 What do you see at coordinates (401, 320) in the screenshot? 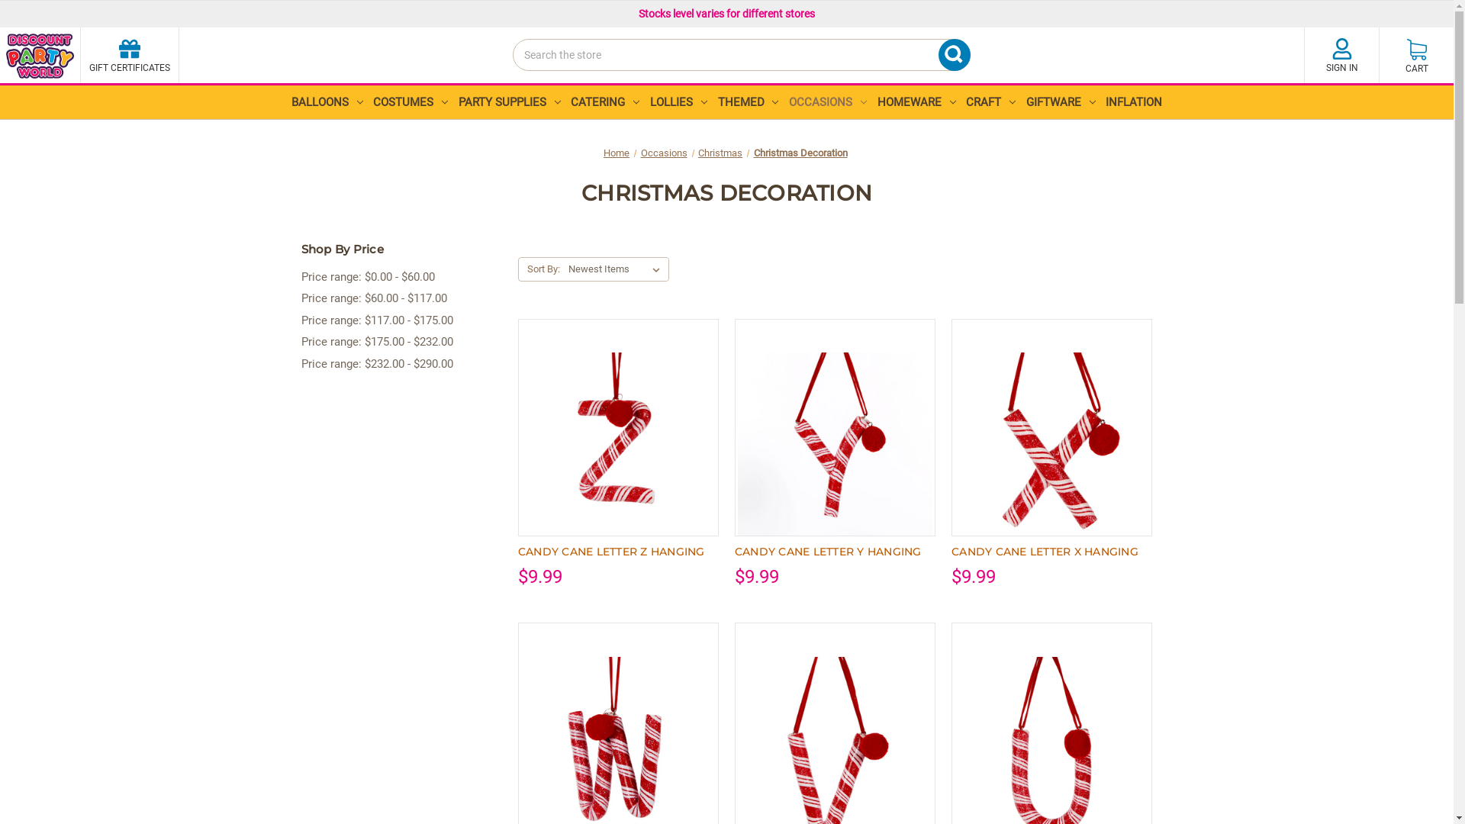
I see `Price range: $117.00 - $175.00` at bounding box center [401, 320].